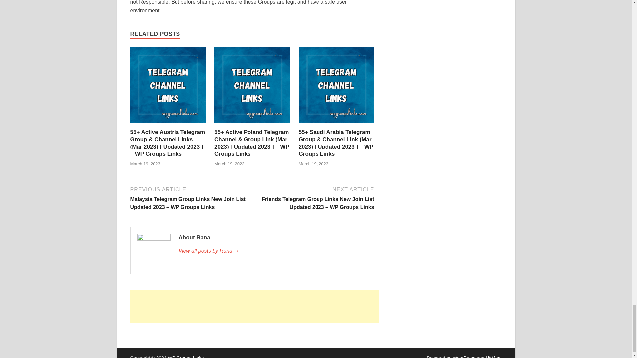 The image size is (637, 358). Describe the element at coordinates (272, 251) in the screenshot. I see `Rana` at that location.